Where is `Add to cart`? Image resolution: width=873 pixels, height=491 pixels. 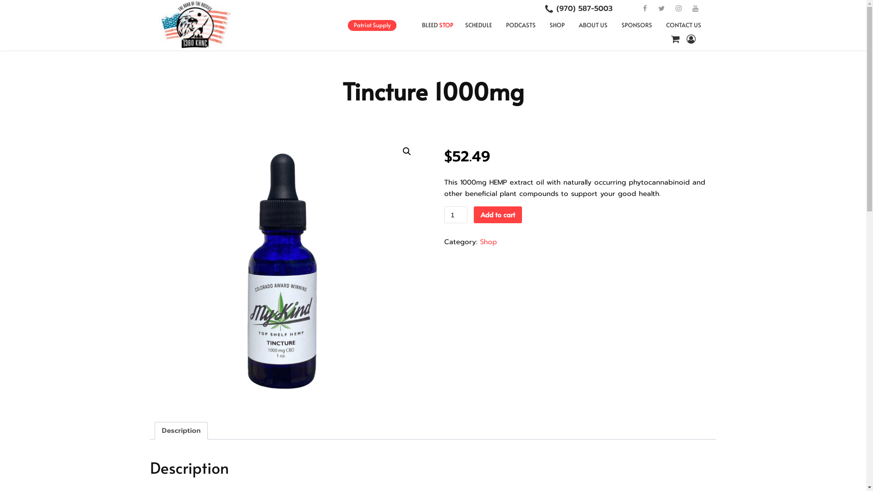 Add to cart is located at coordinates (498, 215).